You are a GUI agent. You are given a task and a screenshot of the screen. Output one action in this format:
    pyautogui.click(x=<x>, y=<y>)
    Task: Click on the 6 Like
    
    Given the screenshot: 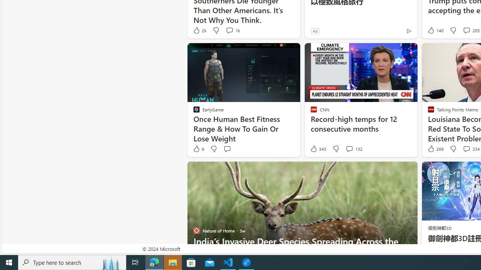 What is the action you would take?
    pyautogui.click(x=198, y=149)
    